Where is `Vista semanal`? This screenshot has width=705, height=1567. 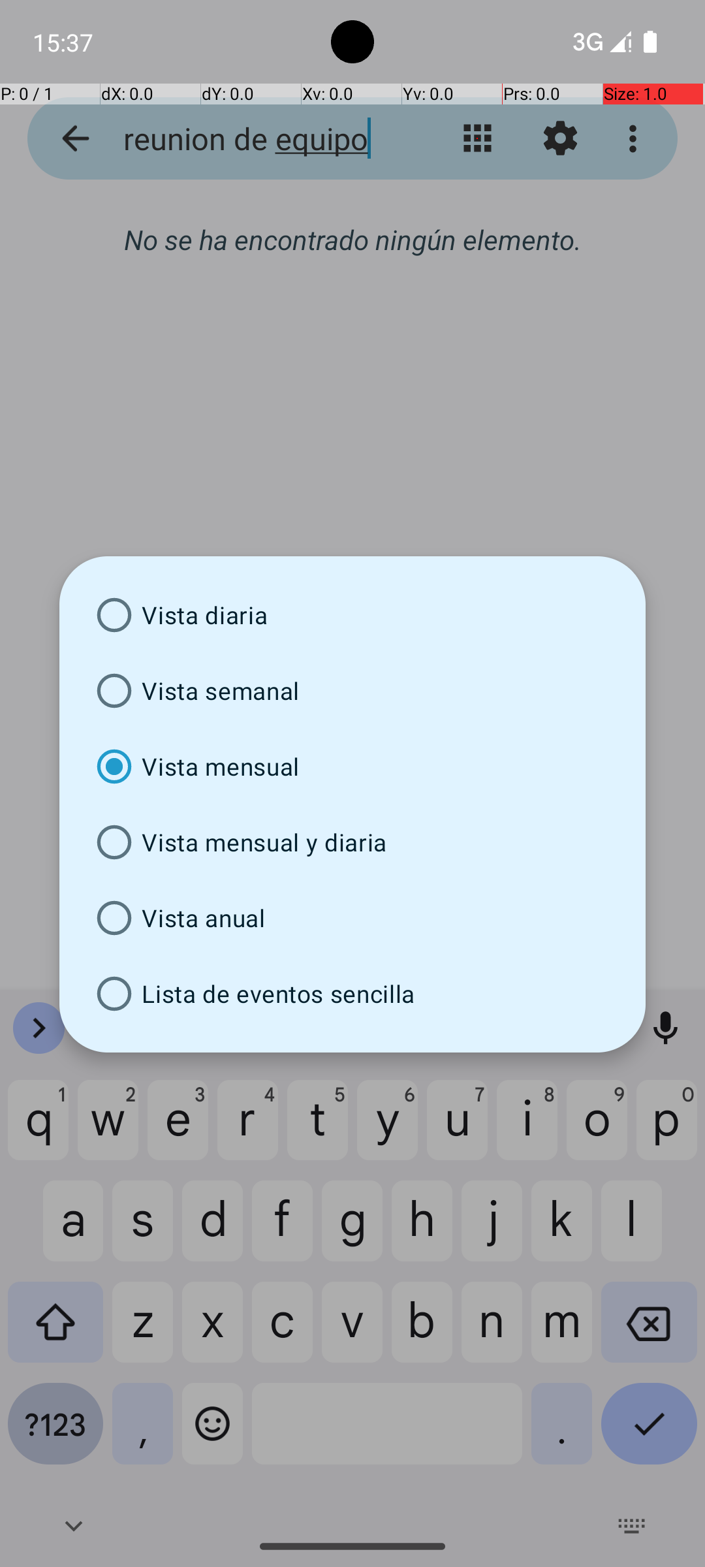
Vista semanal is located at coordinates (352, 691).